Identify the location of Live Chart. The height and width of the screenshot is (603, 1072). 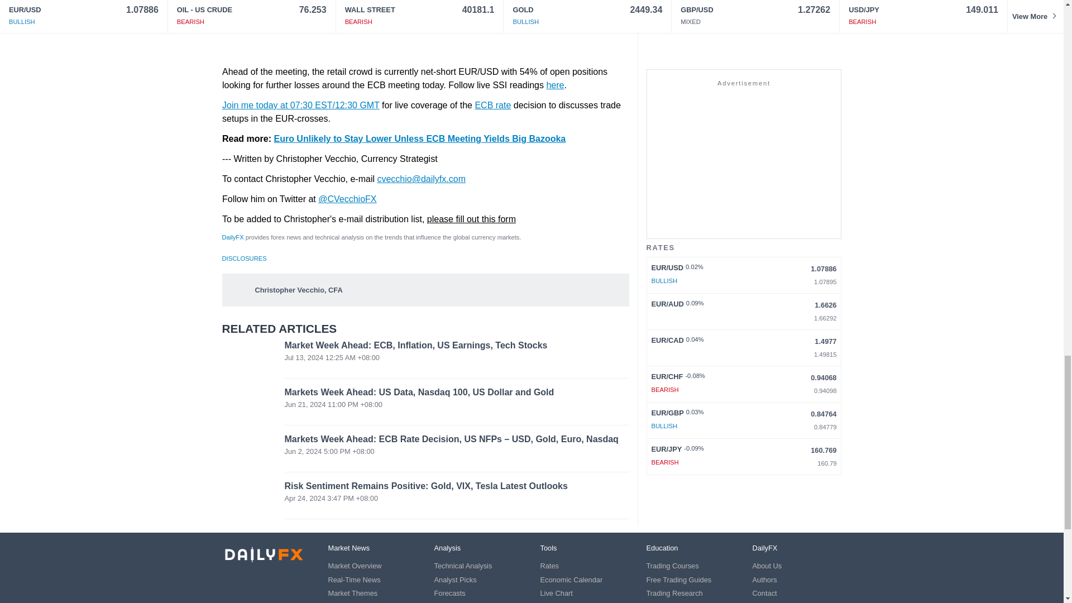
(556, 593).